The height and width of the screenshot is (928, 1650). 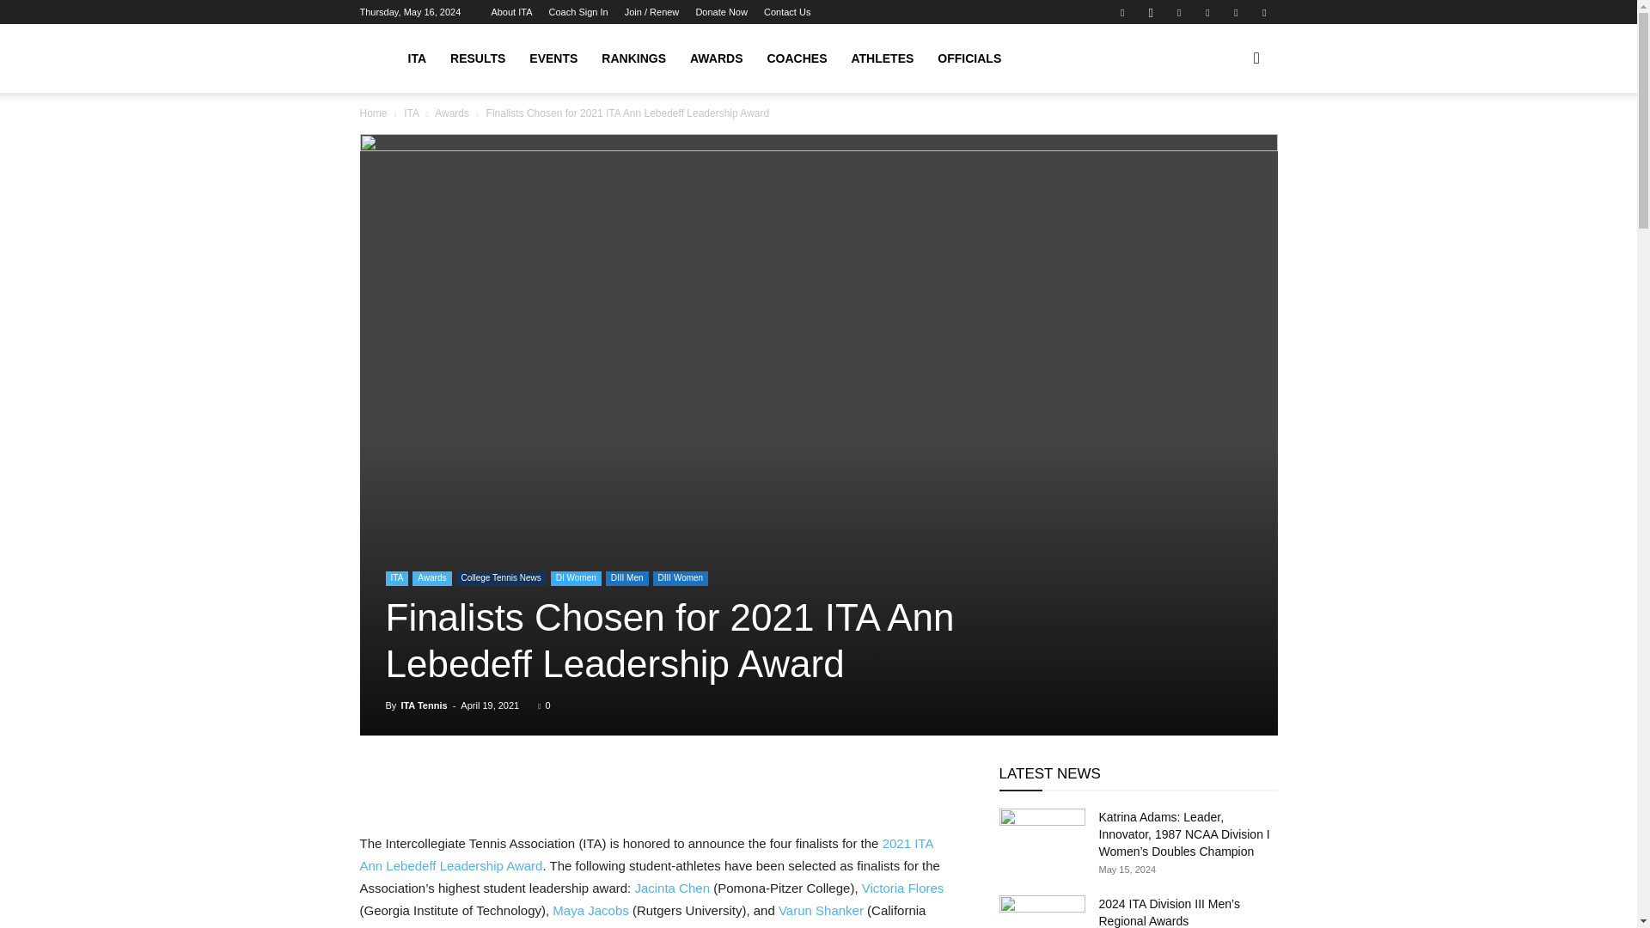 What do you see at coordinates (1150, 12) in the screenshot?
I see `Instagram` at bounding box center [1150, 12].